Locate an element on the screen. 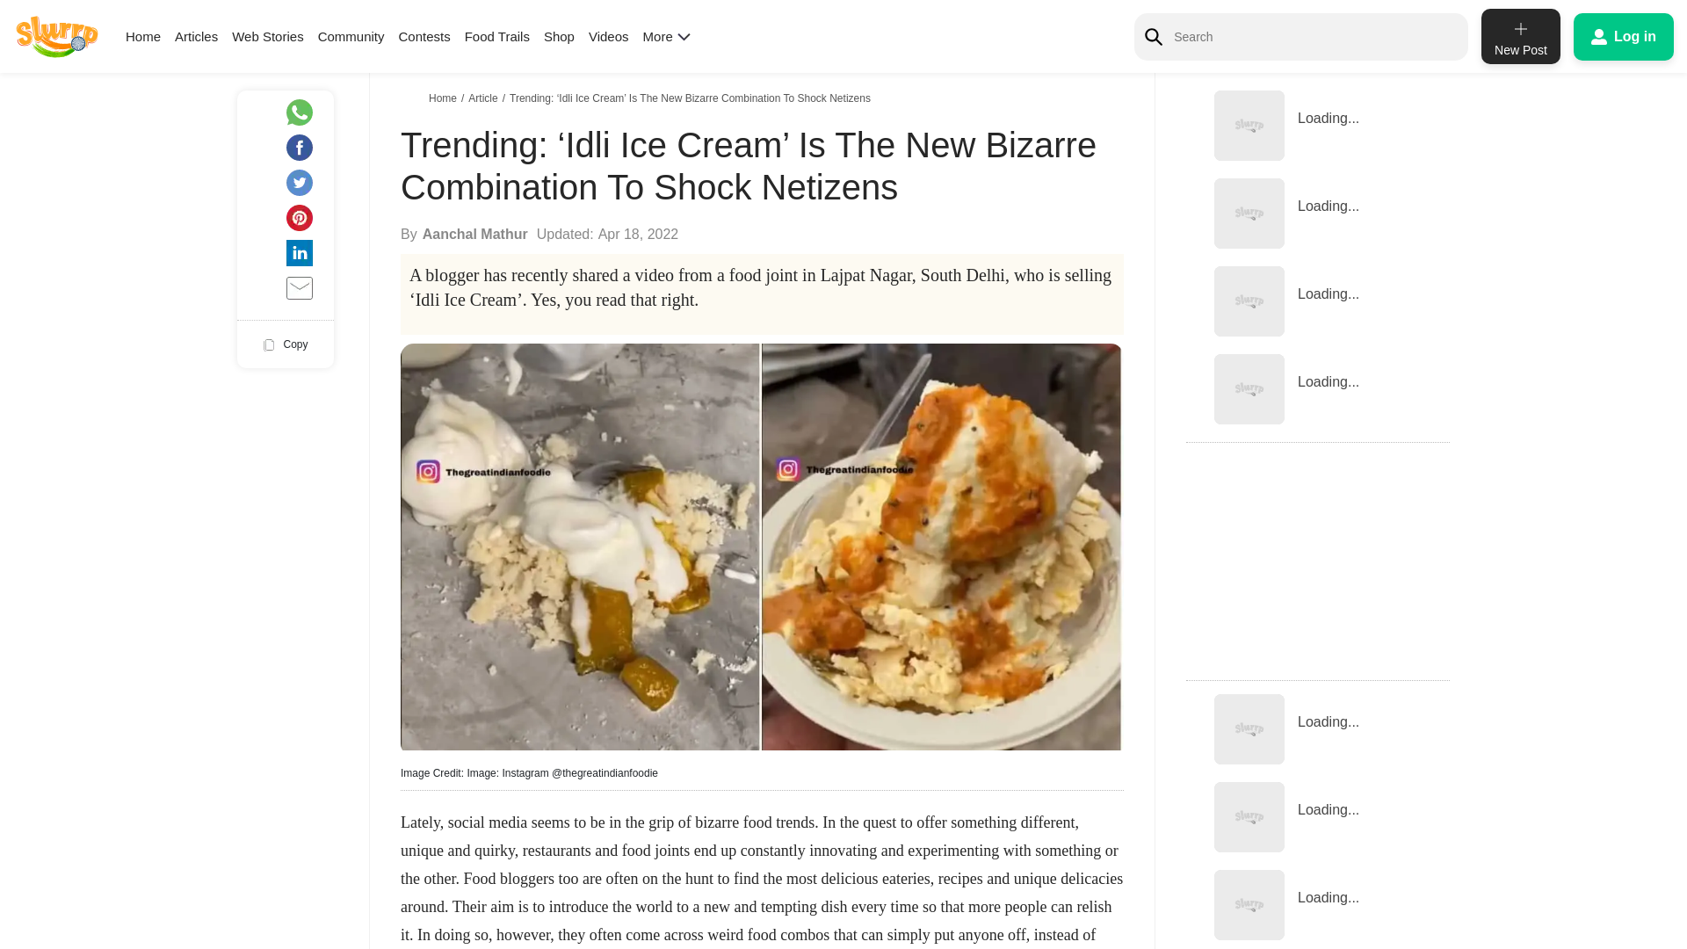 The width and height of the screenshot is (1687, 949). Contests is located at coordinates (424, 36).